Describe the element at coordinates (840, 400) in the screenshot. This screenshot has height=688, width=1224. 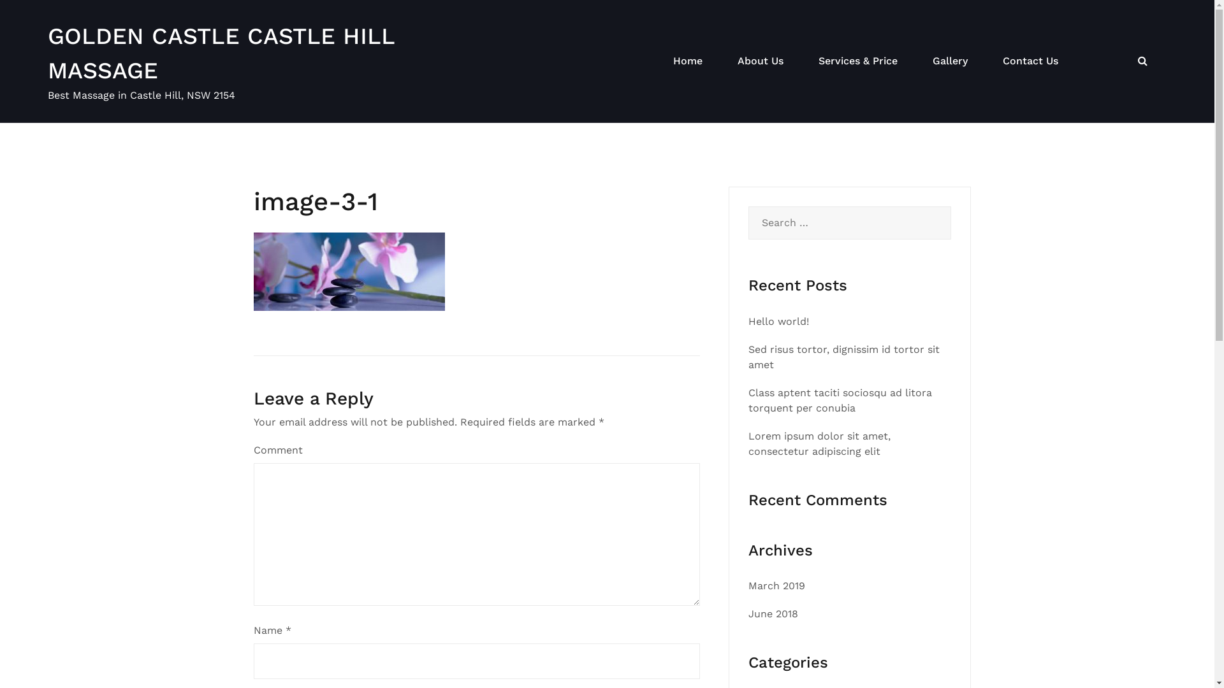
I see `Class aptent taciti sociosqu ad litora torquent per conubia` at that location.